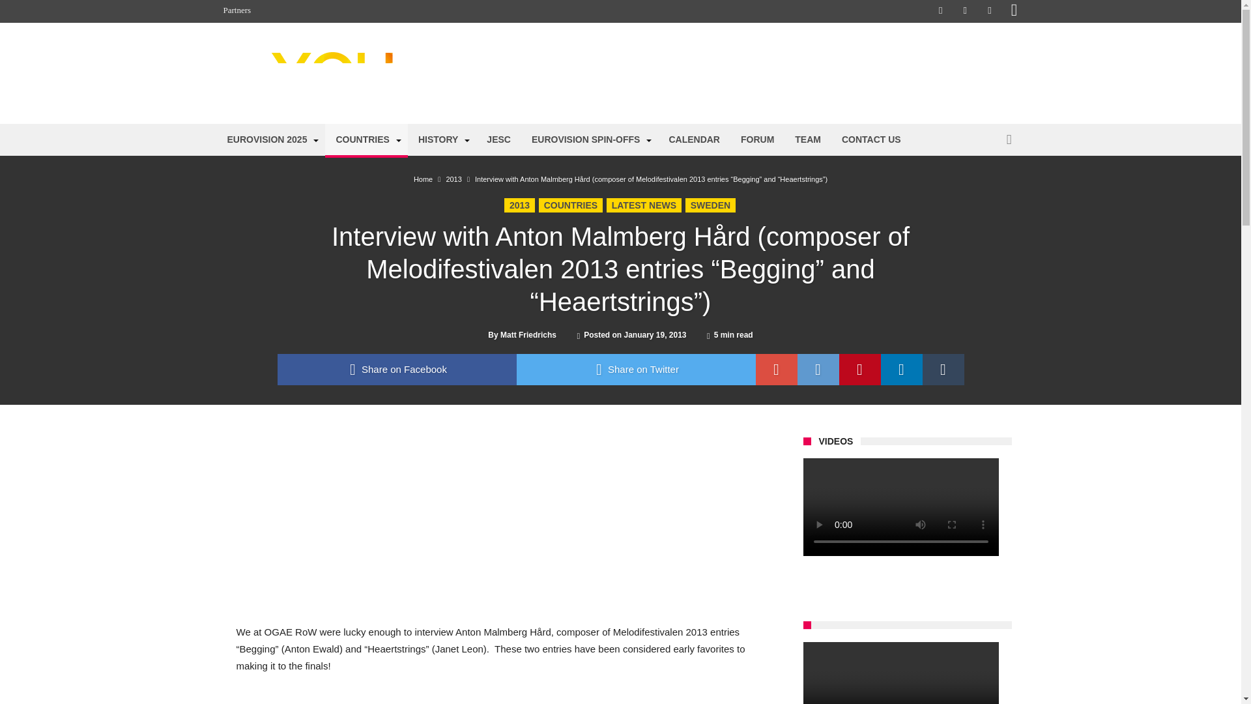 This screenshot has width=1251, height=704. Describe the element at coordinates (1014, 11) in the screenshot. I see `instagram` at that location.